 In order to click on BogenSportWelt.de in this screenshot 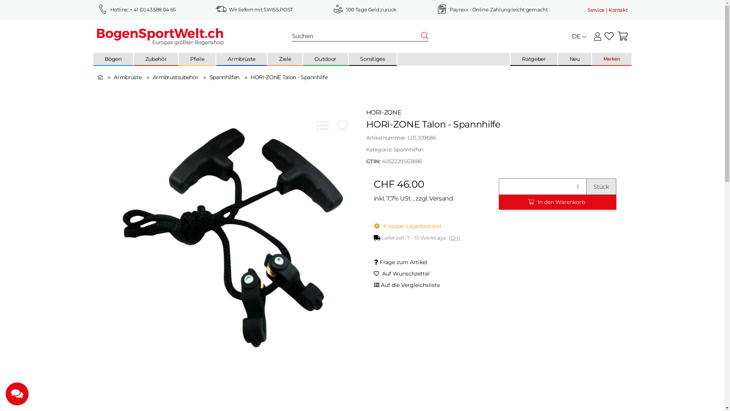, I will do `click(160, 36)`.